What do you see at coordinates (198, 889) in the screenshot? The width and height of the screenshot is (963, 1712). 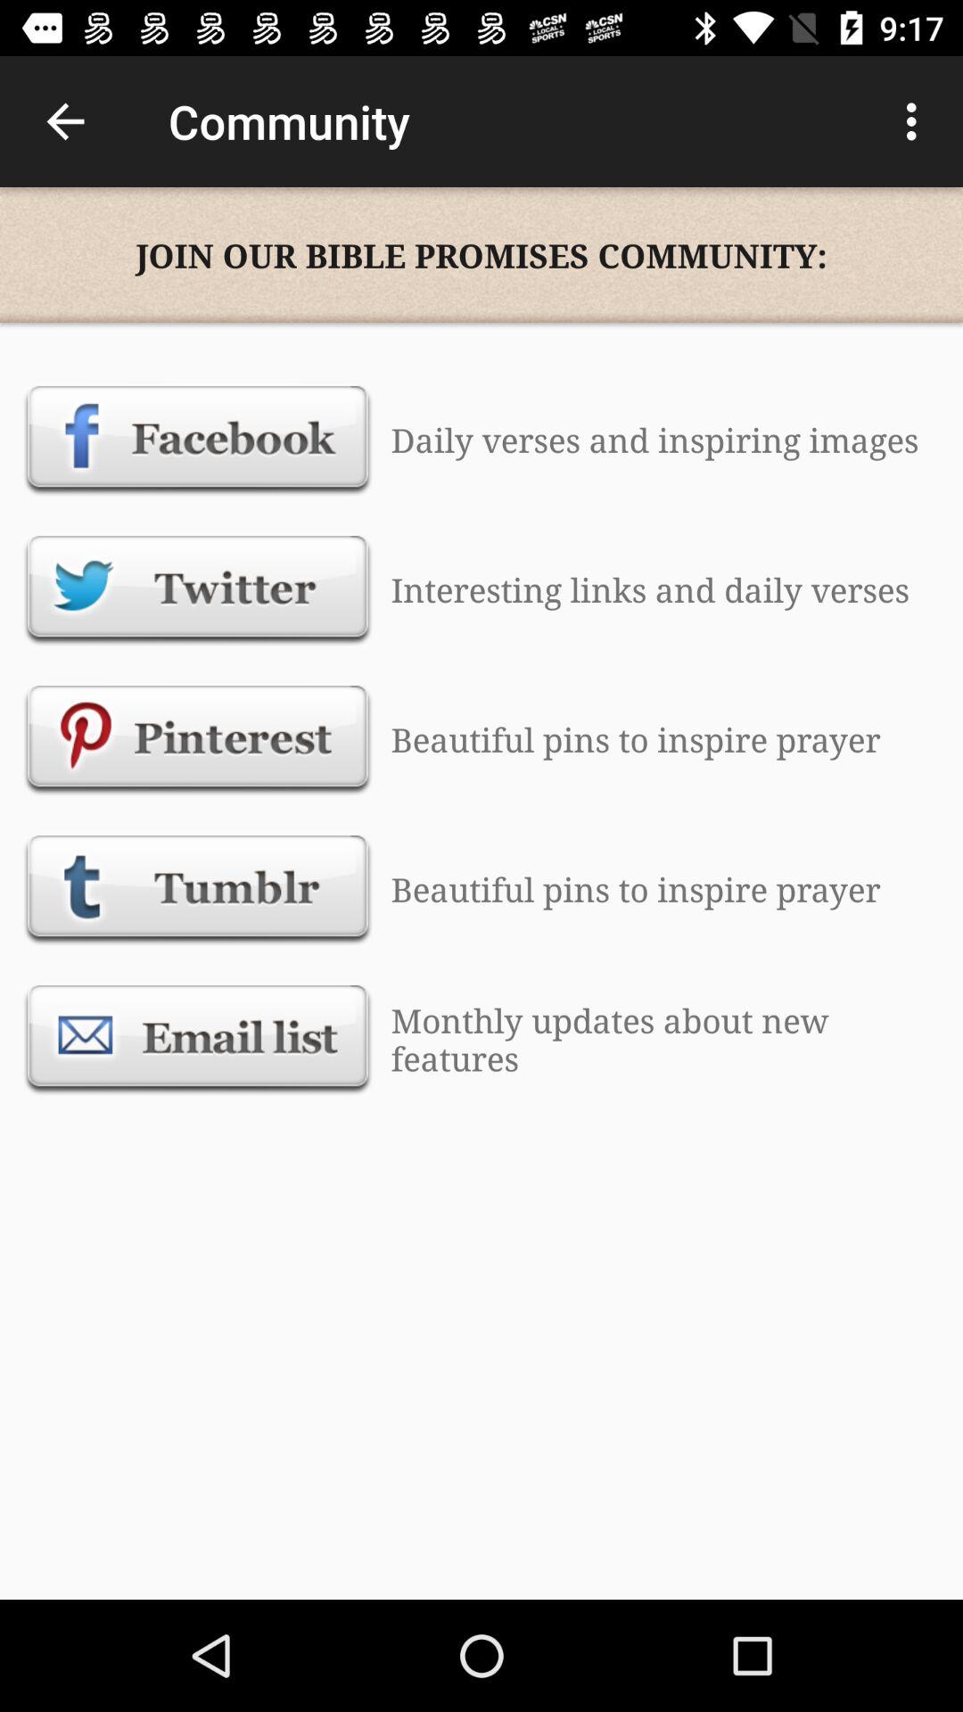 I see `share to tumblr` at bounding box center [198, 889].